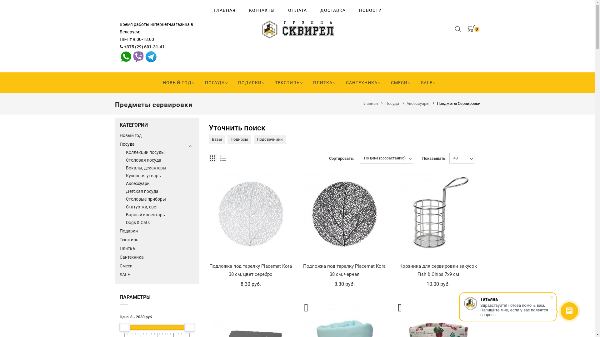 Image resolution: width=600 pixels, height=337 pixels. I want to click on +375 (29) 601-31-41, so click(144, 47).